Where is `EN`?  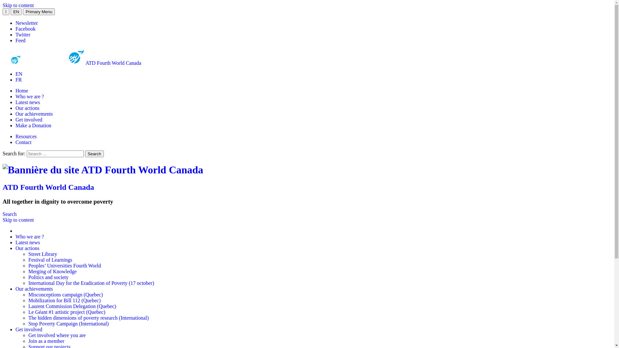
EN is located at coordinates (16, 12).